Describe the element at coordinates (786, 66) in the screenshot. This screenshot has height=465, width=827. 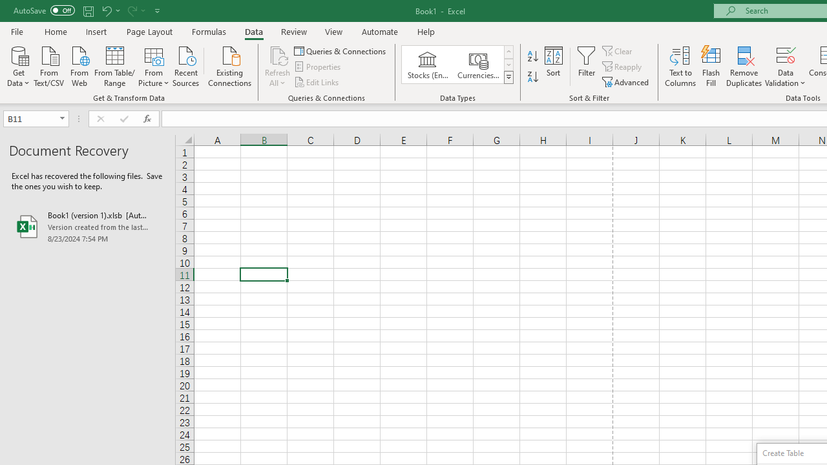
I see `Data Validation...` at that location.